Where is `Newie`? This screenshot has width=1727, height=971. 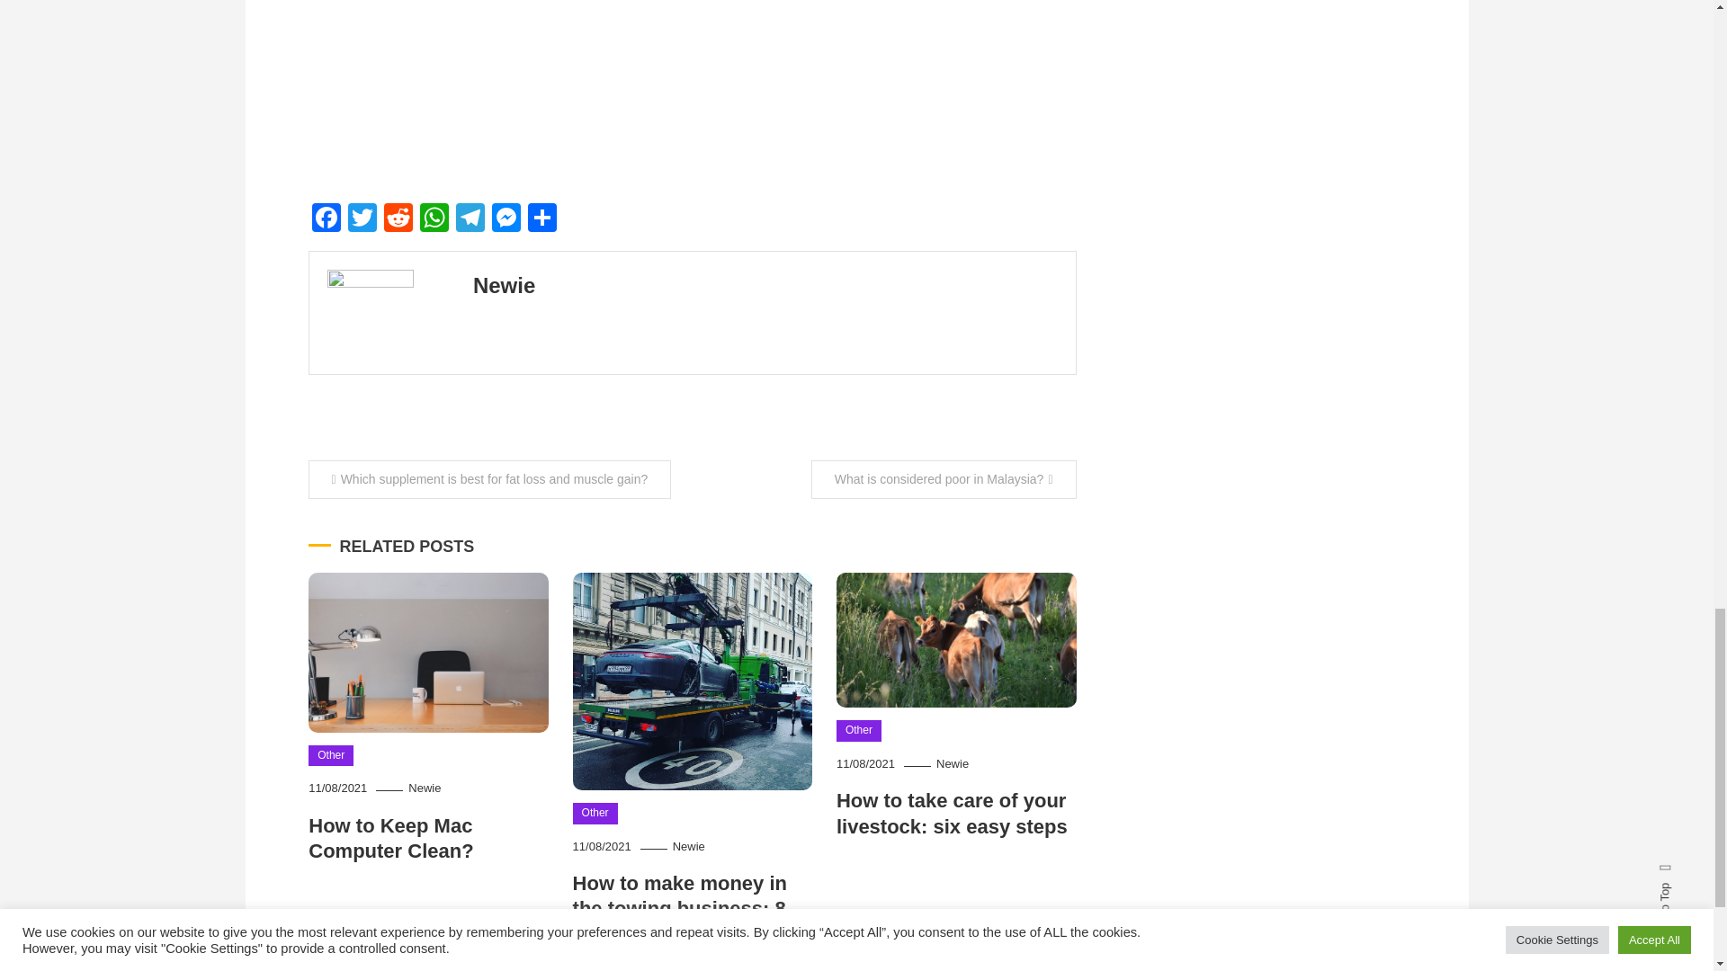 Newie is located at coordinates (504, 284).